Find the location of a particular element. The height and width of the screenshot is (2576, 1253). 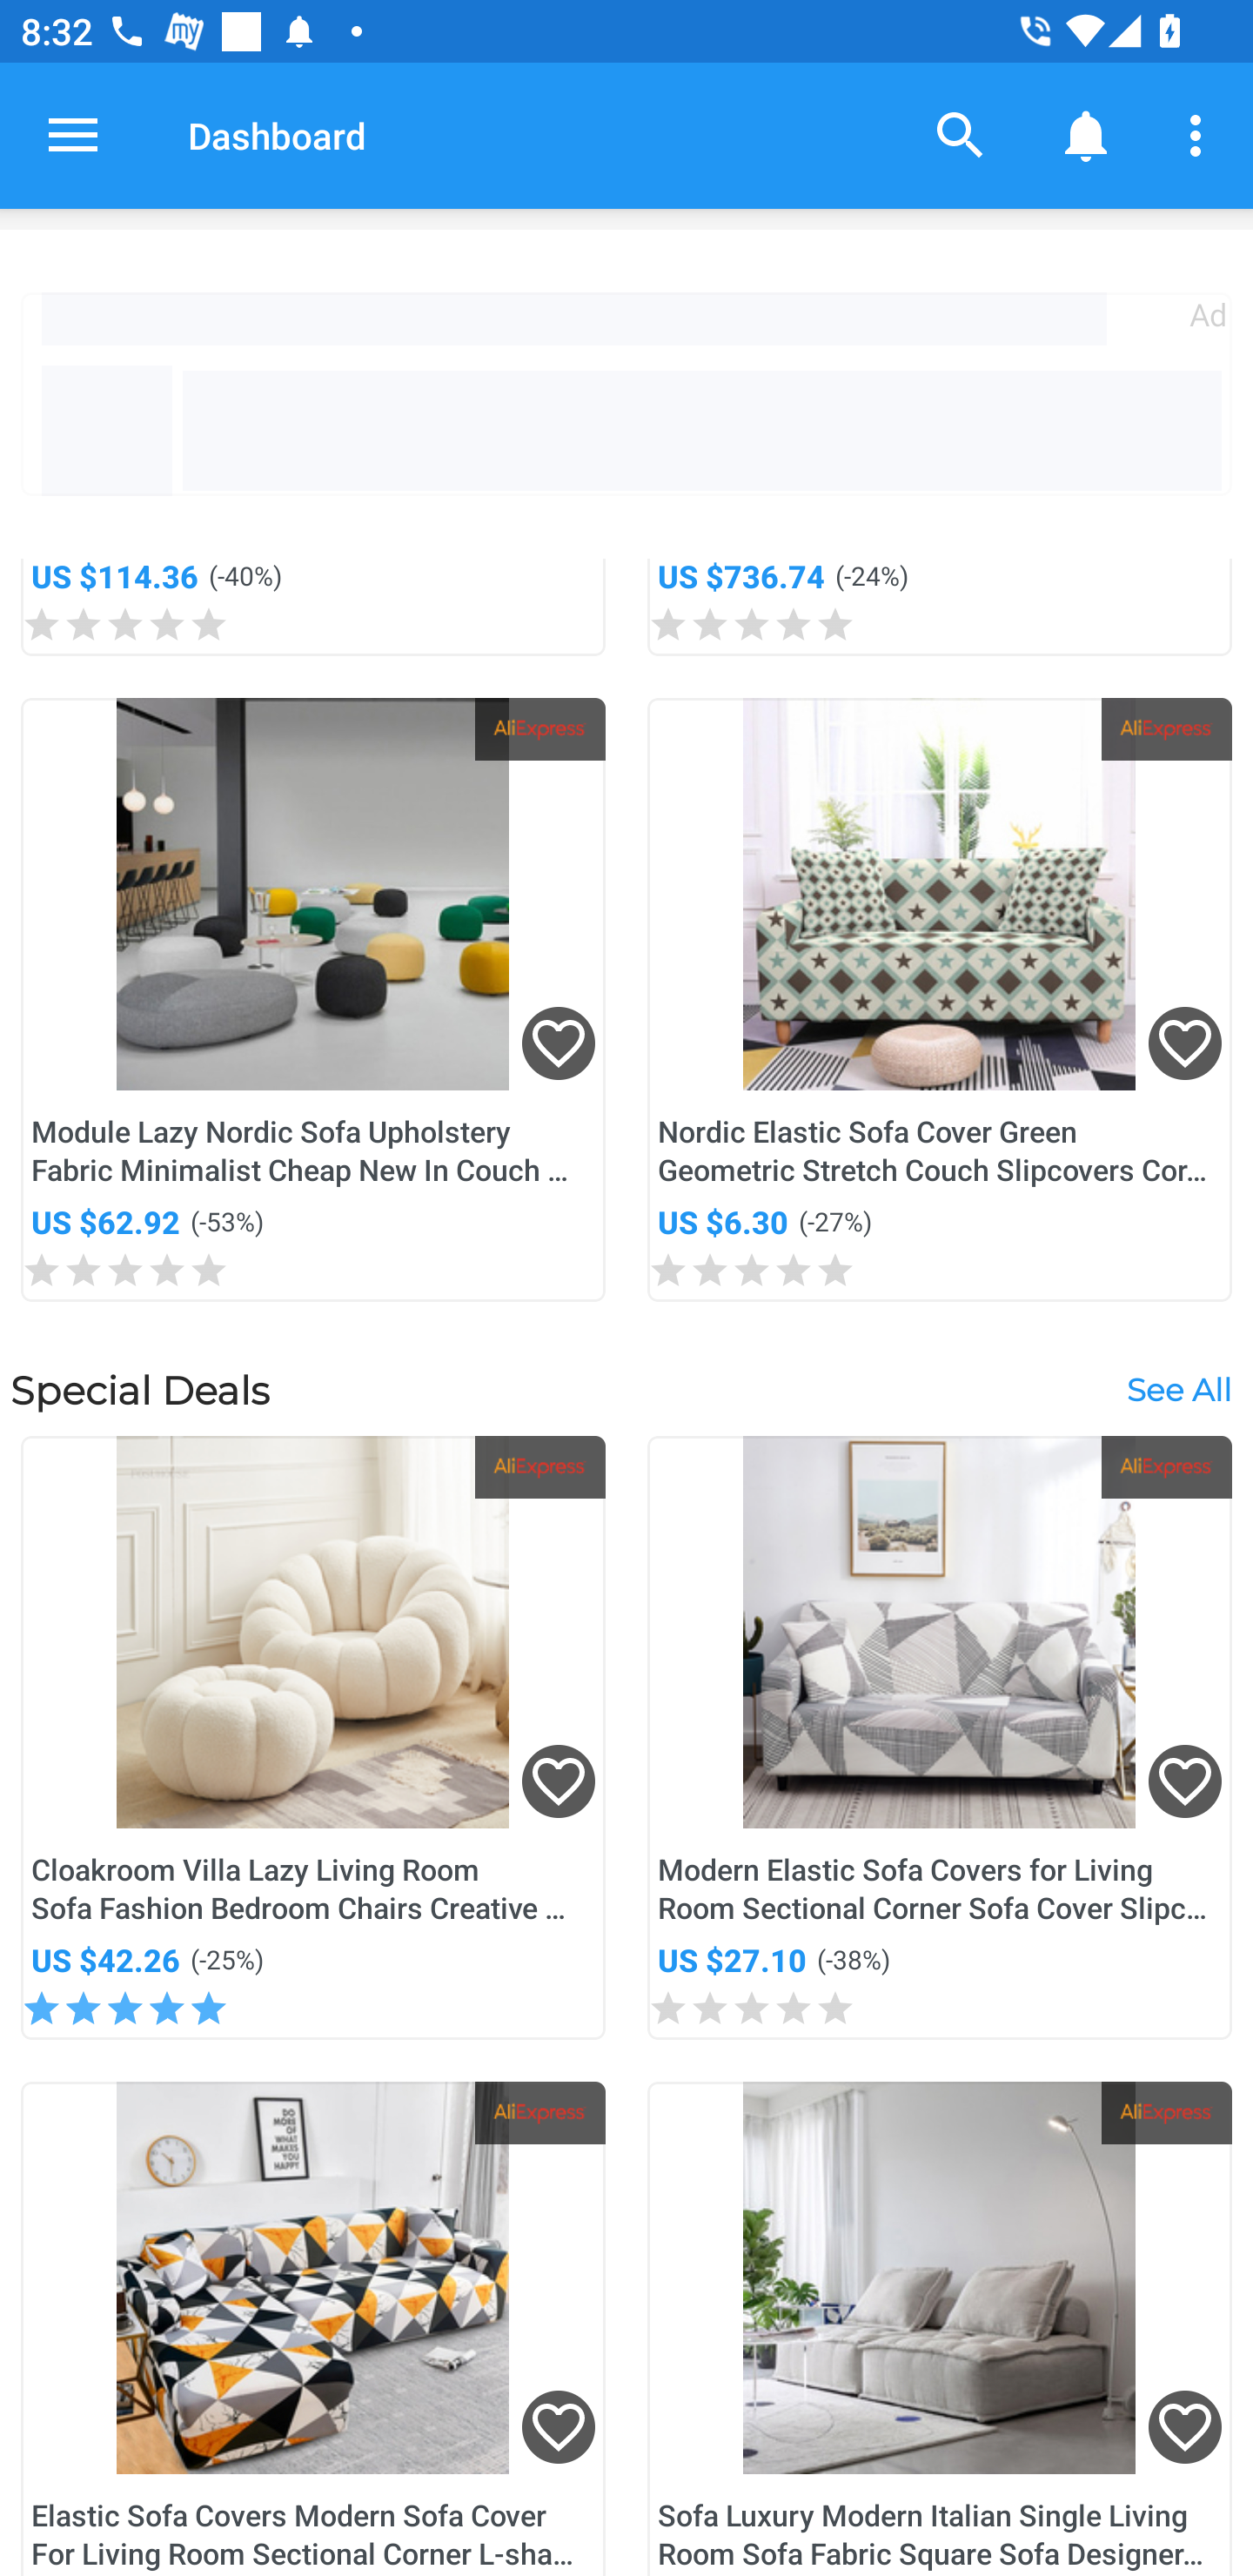

Open navigation drawer is located at coordinates (73, 135).